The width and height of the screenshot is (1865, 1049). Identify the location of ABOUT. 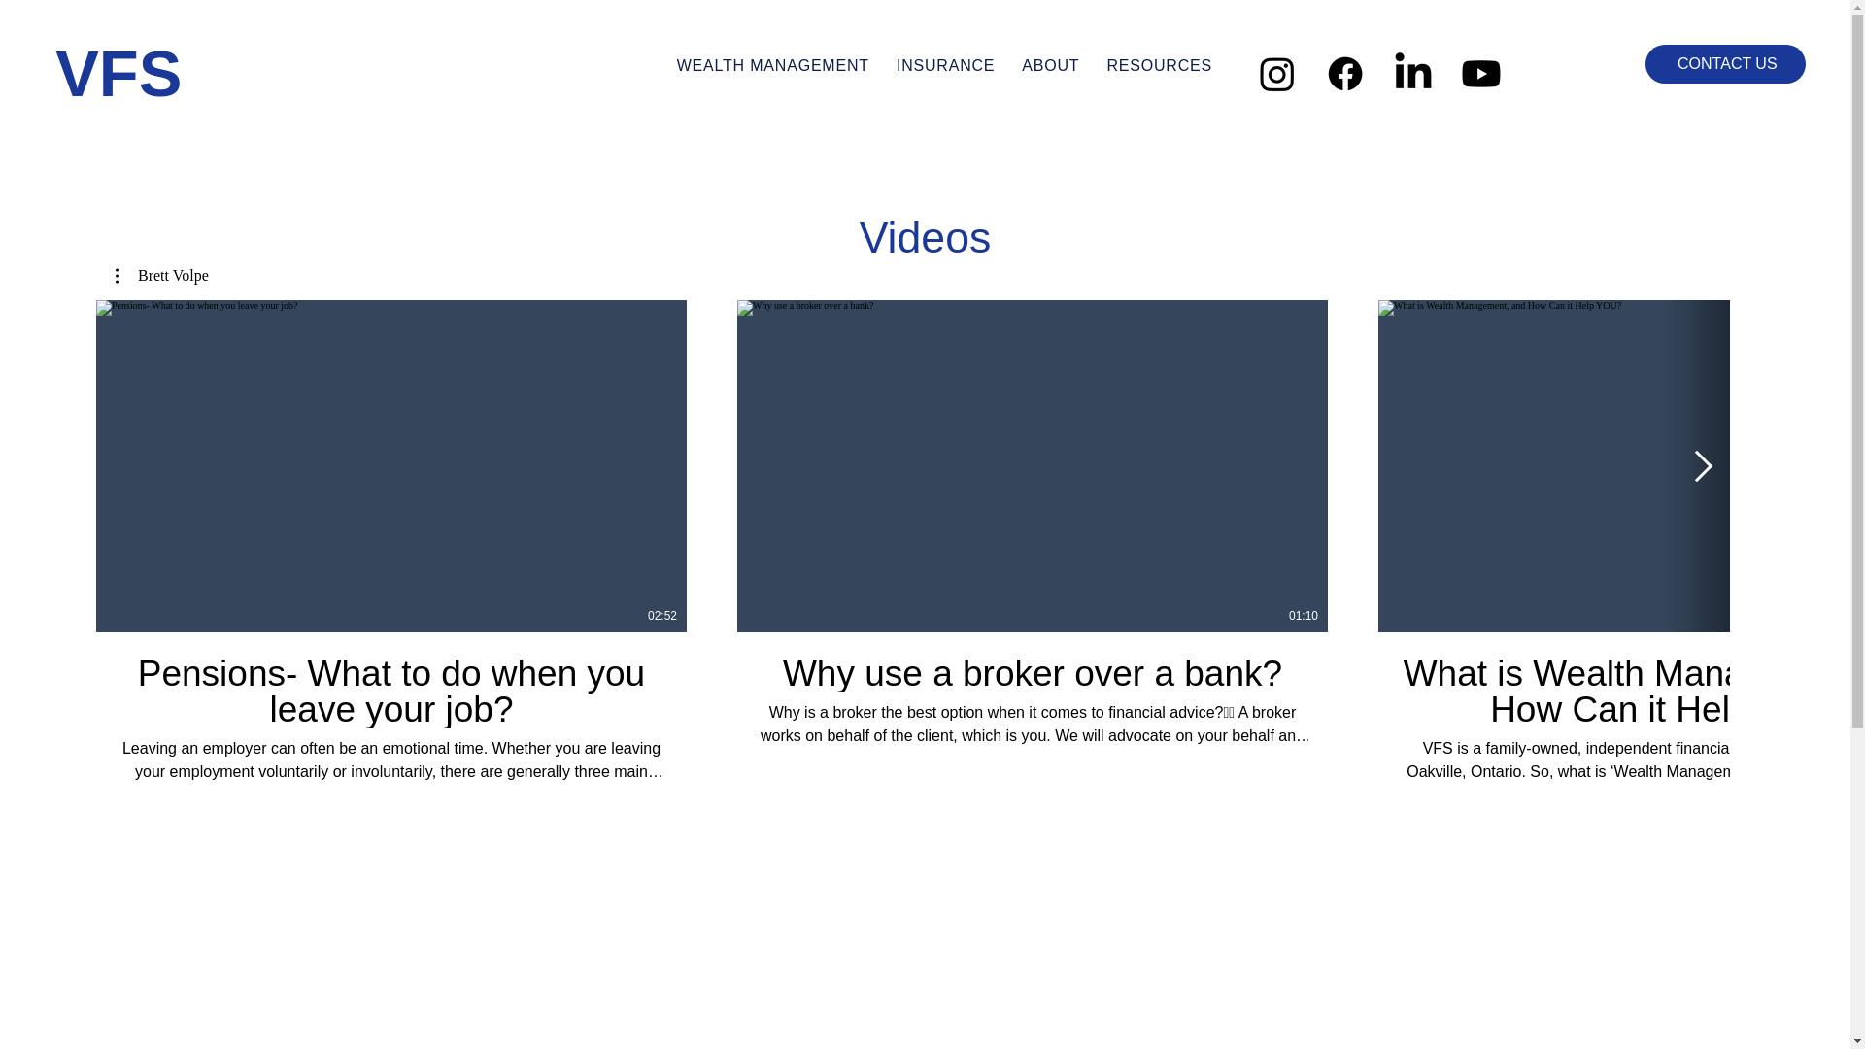
(1051, 66).